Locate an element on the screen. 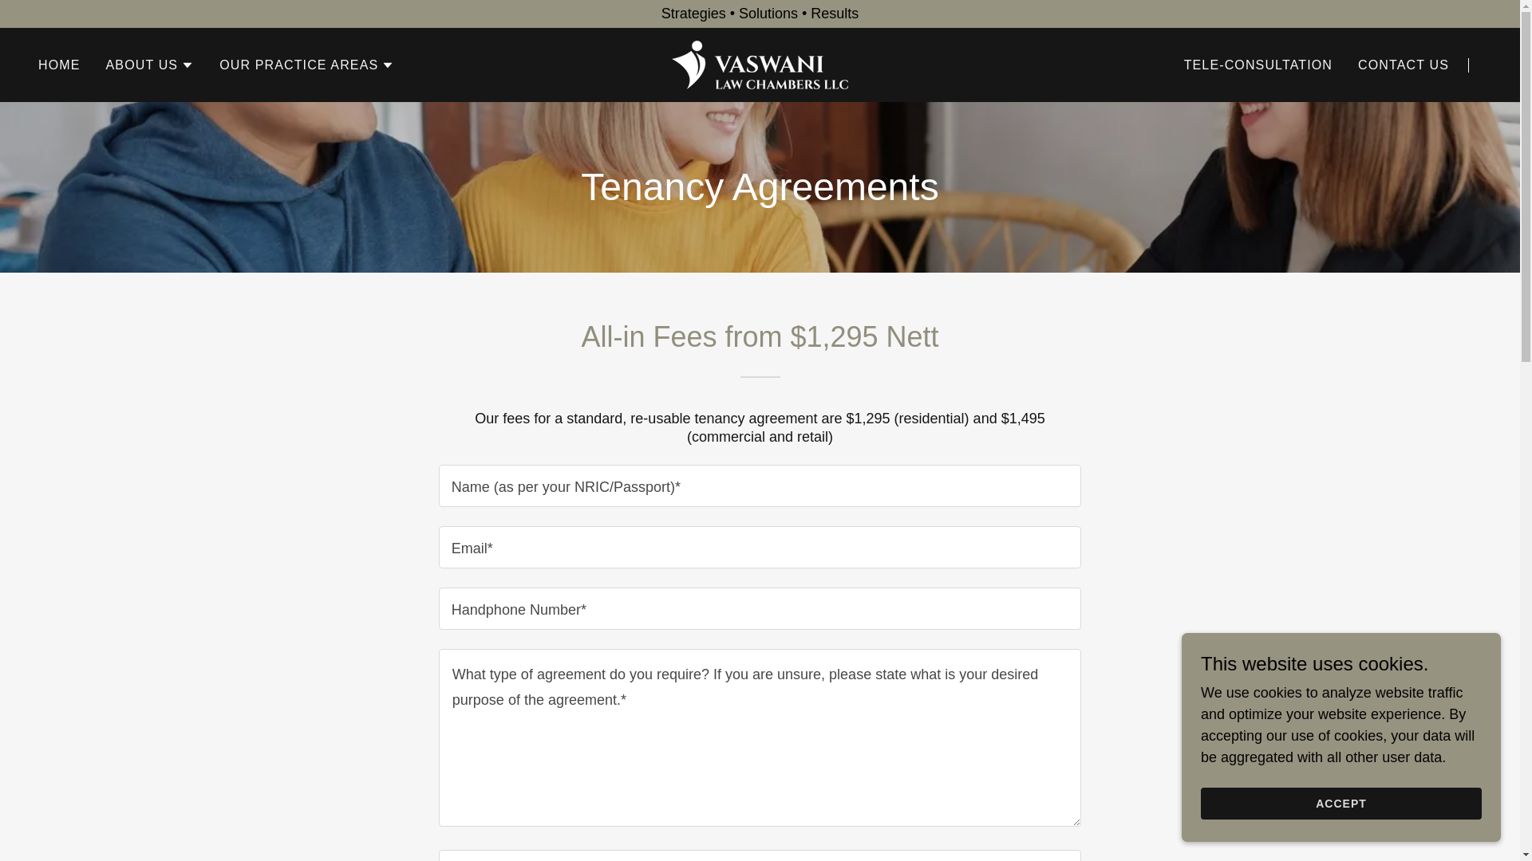  TELE-CONSULTATION is located at coordinates (1258, 65).